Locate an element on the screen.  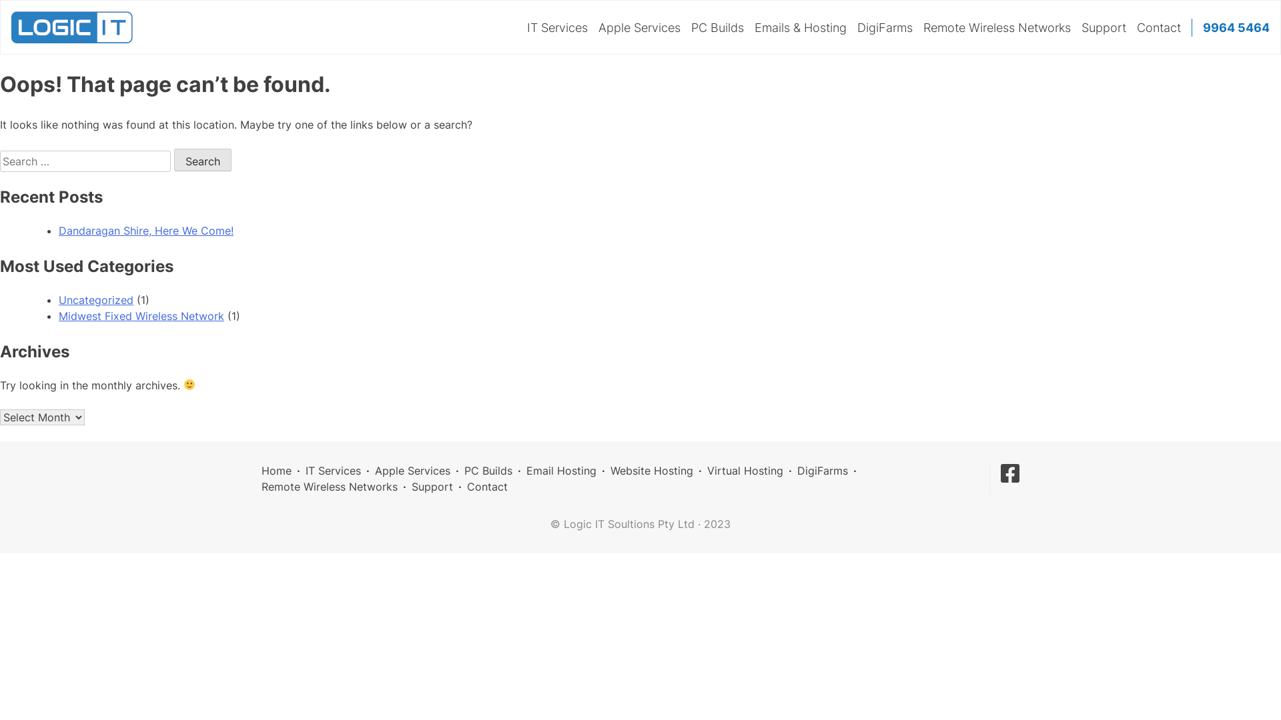
PC Builds is located at coordinates (718, 28).